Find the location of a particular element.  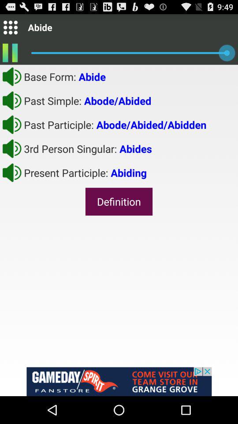

for audio is located at coordinates (12, 172).